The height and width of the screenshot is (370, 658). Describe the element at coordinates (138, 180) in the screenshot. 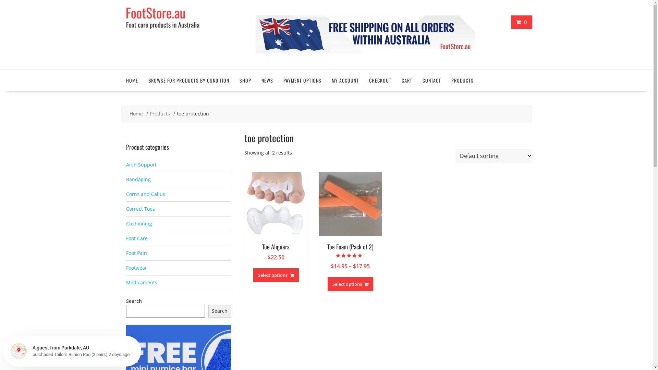

I see `Bandaging` at that location.